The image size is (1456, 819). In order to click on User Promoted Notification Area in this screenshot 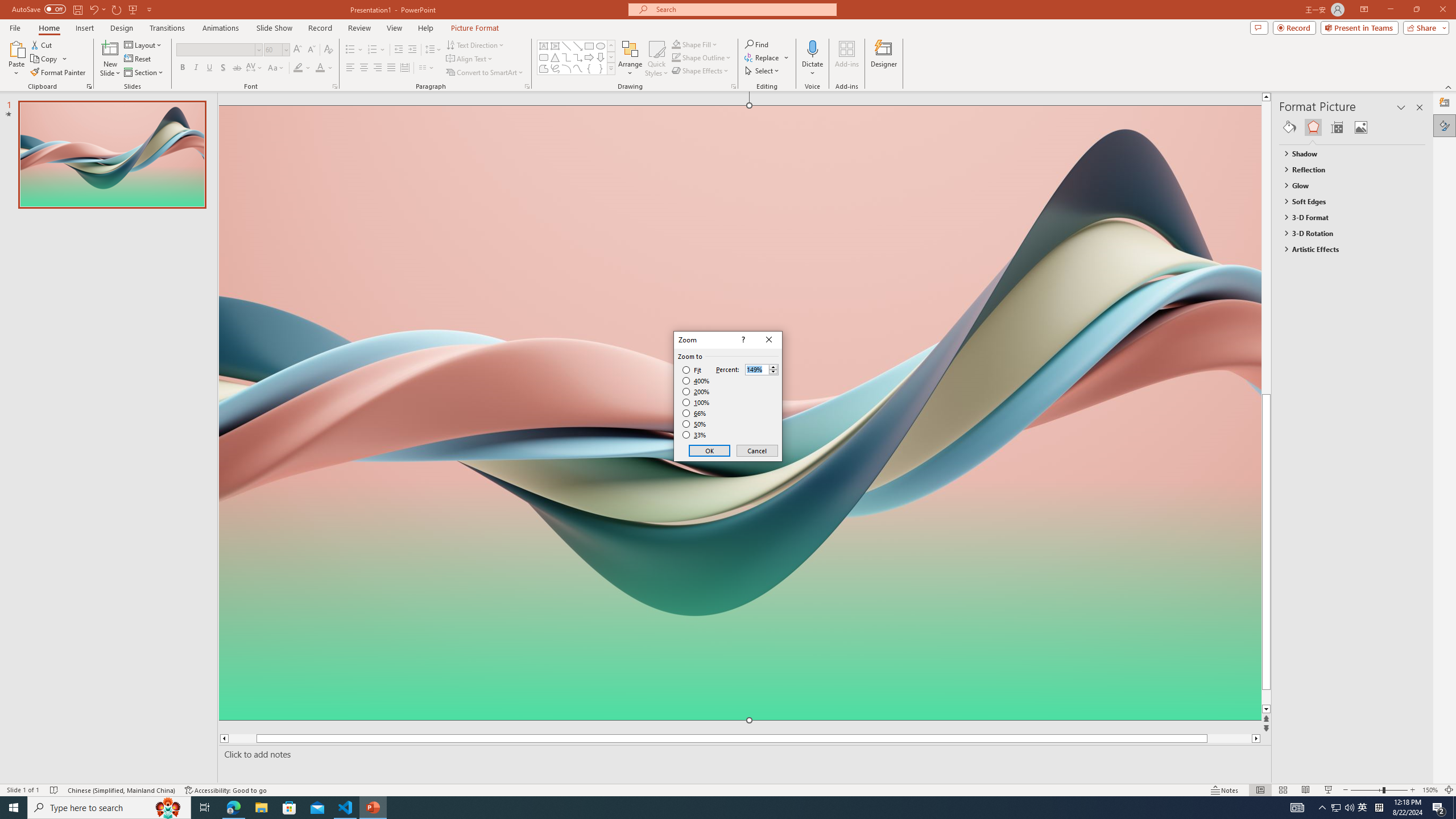, I will do `click(1343, 808)`.